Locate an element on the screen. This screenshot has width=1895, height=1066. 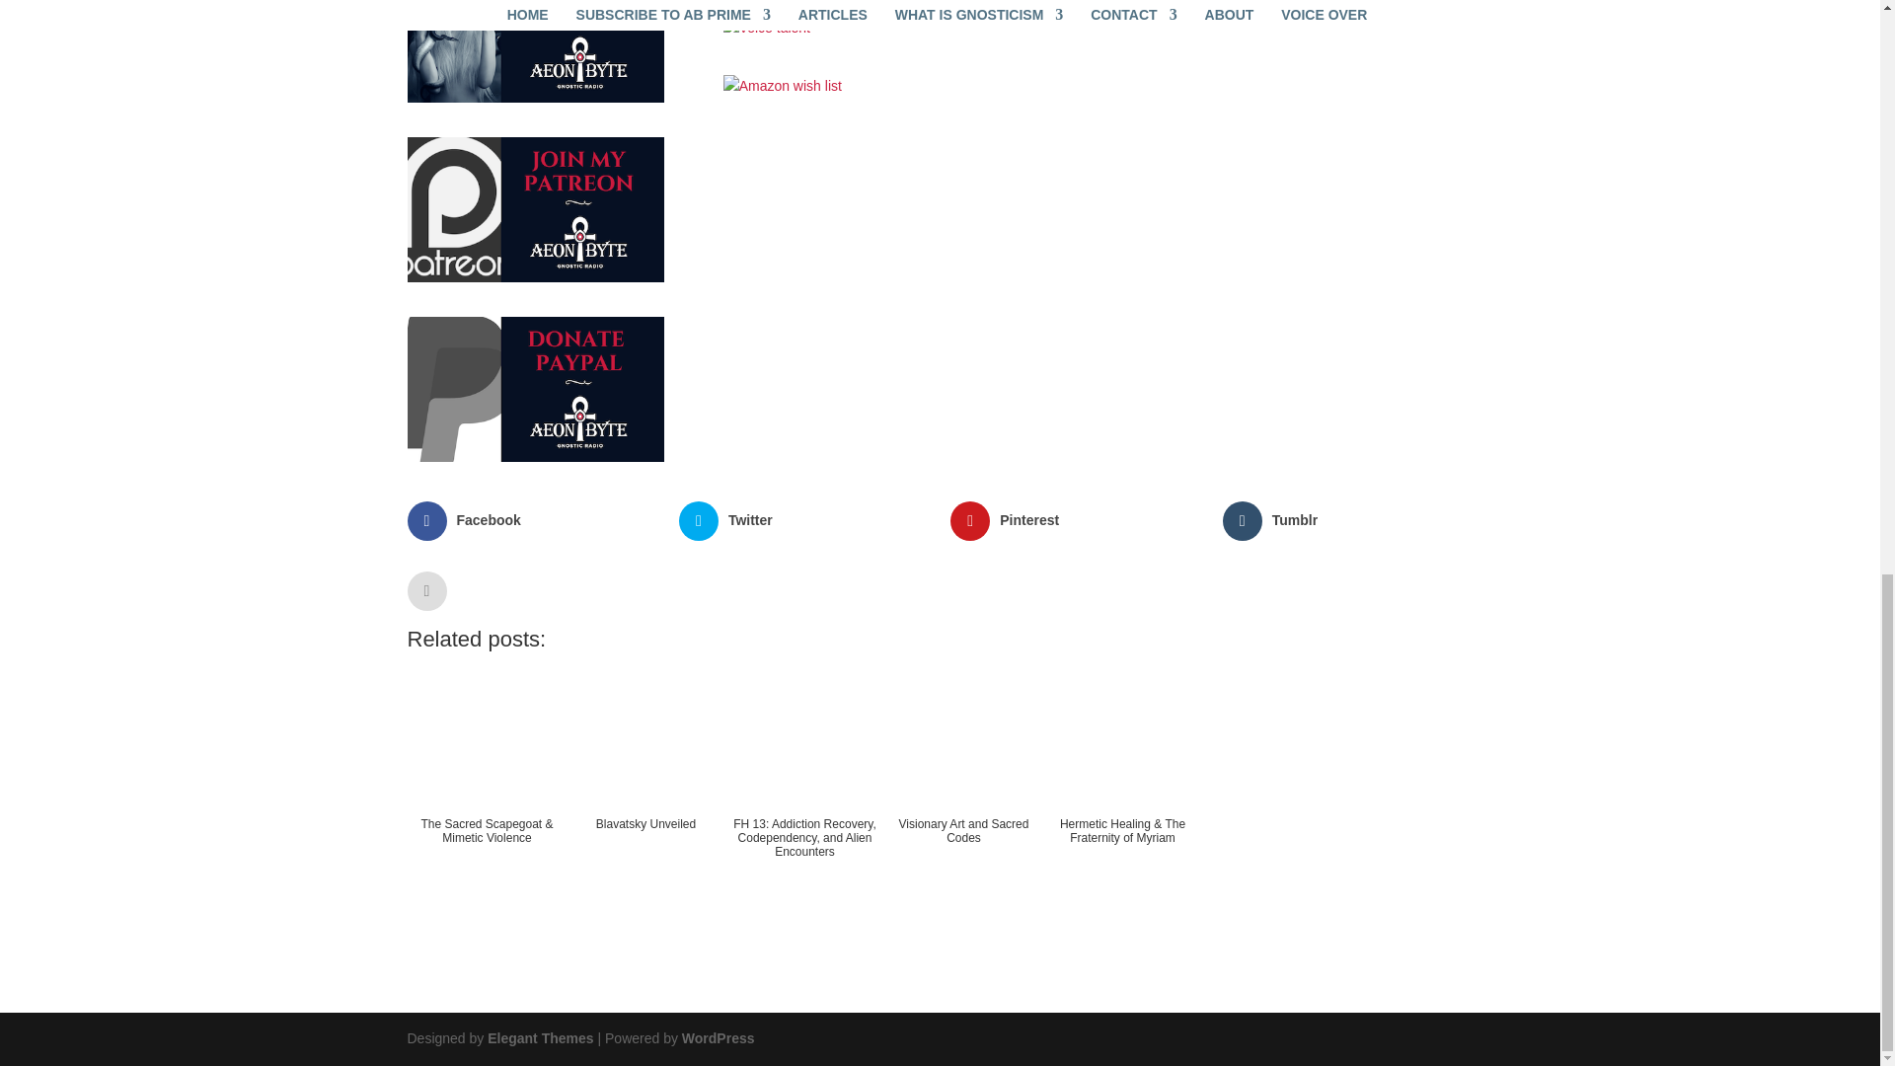
Tumblr is located at coordinates (1348, 520).